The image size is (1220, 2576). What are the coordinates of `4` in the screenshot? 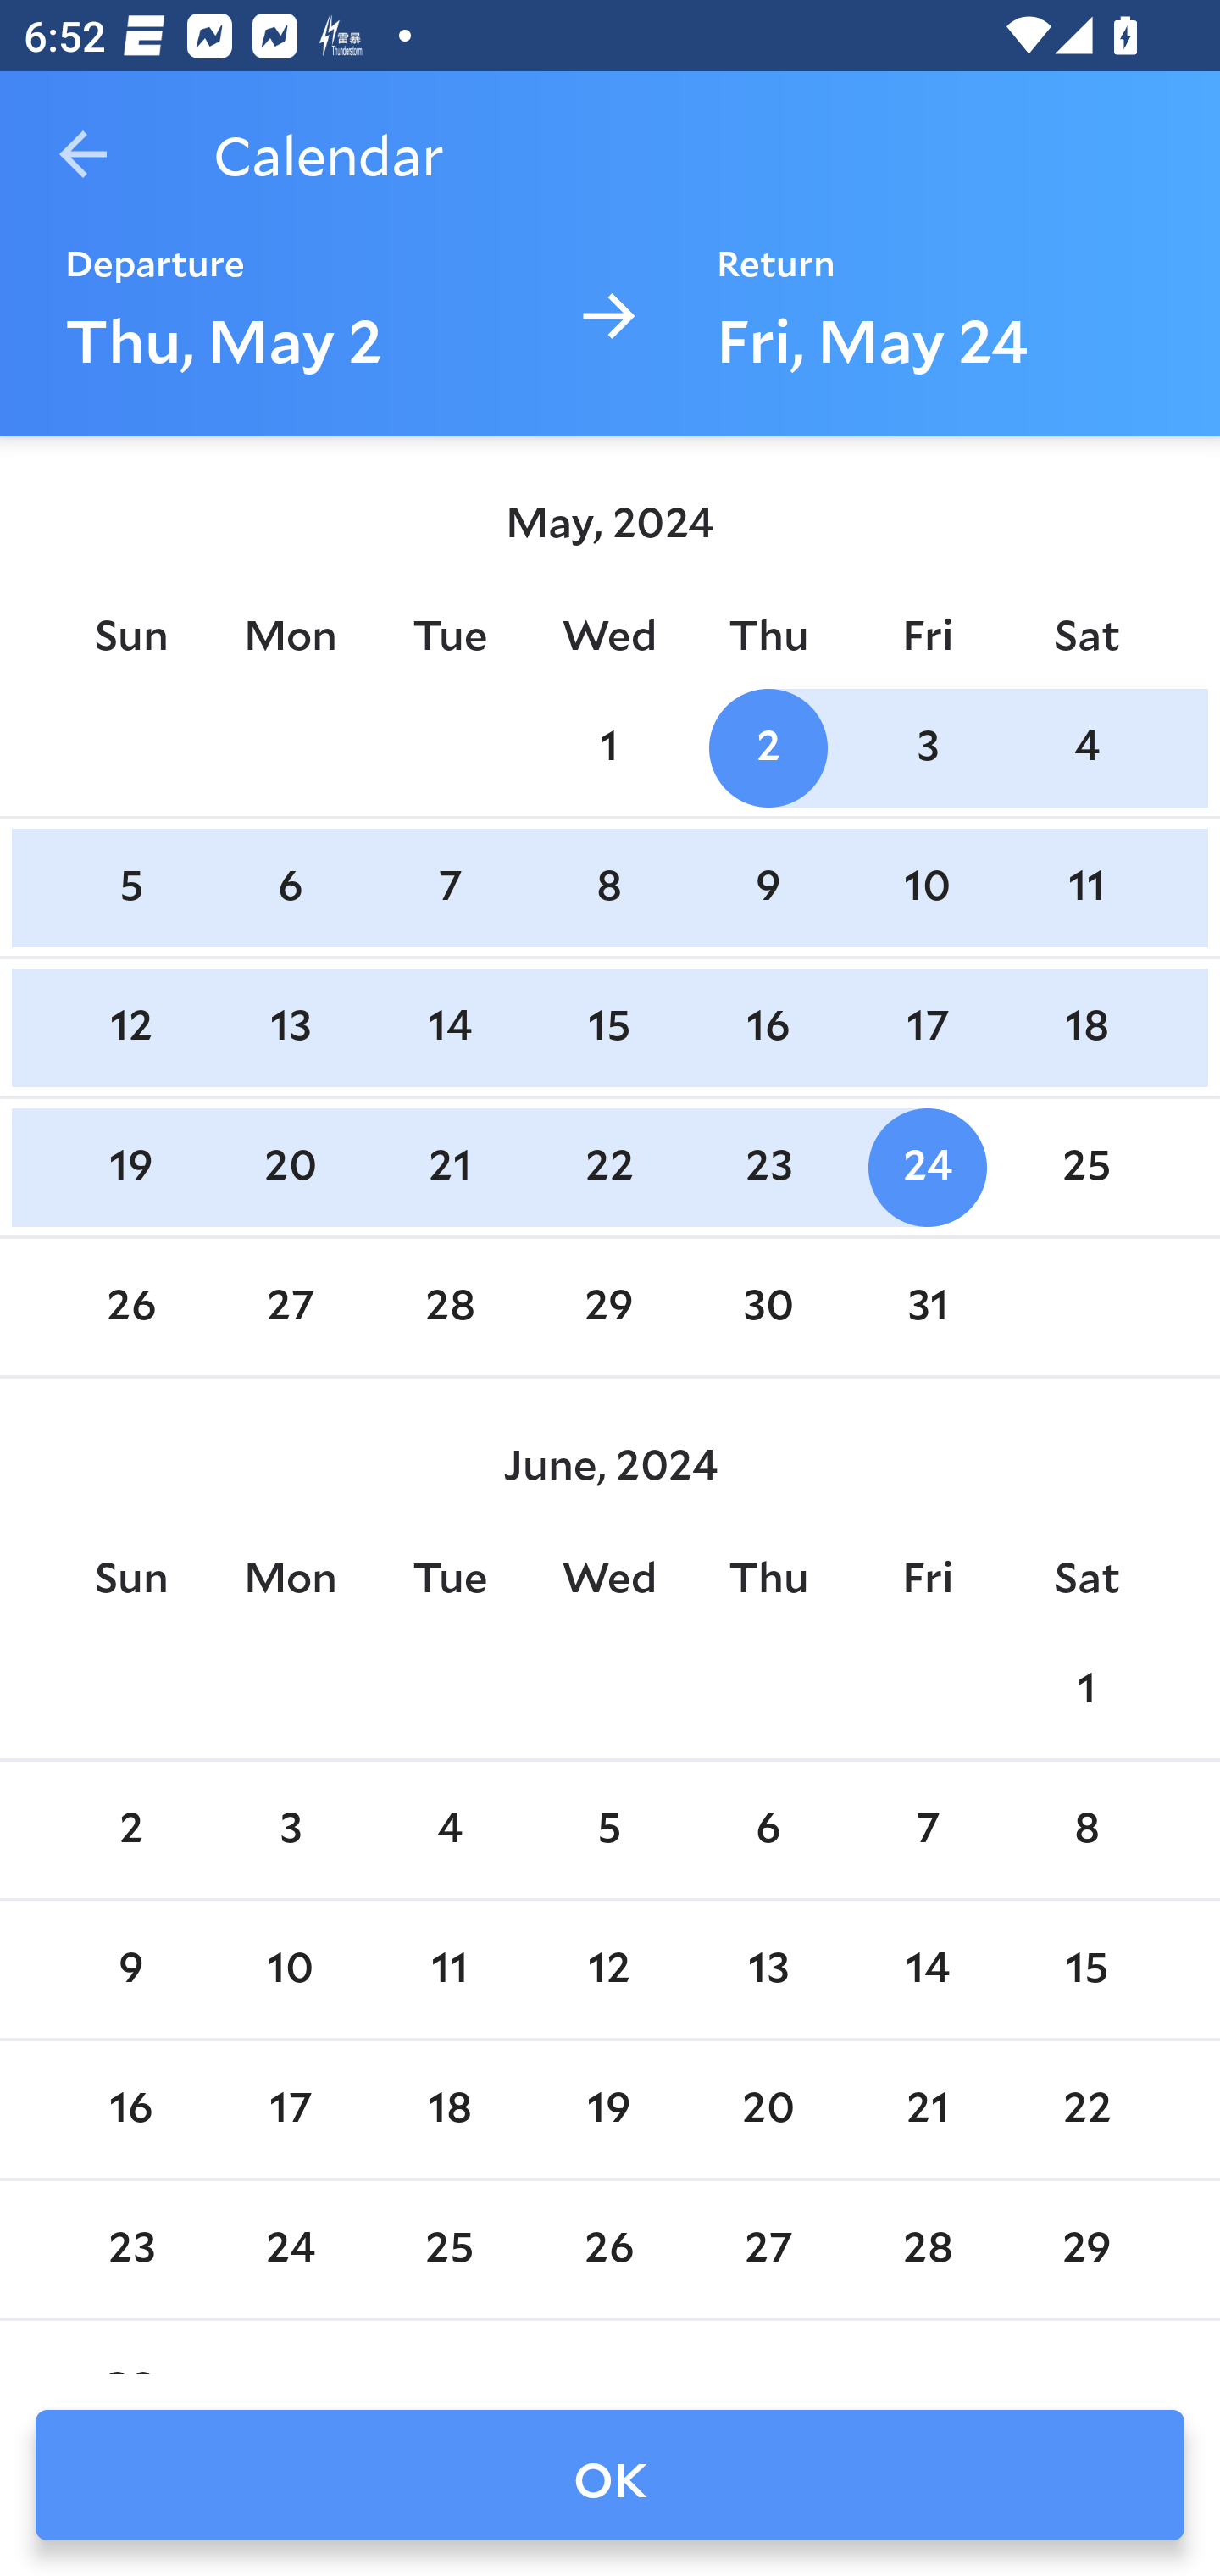 It's located at (1086, 747).